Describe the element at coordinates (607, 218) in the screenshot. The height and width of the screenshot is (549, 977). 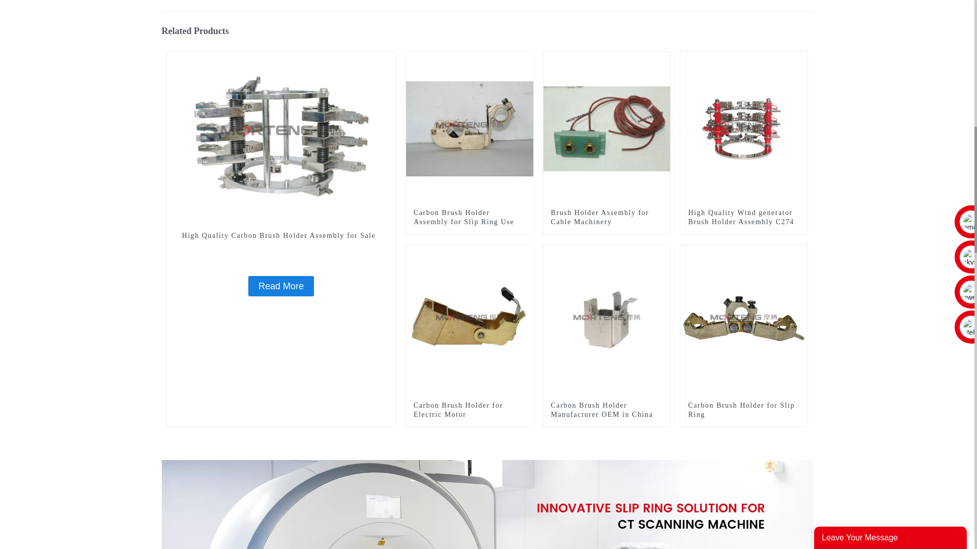
I see `Brush Holder Assembly for Cable Machinery ` at that location.